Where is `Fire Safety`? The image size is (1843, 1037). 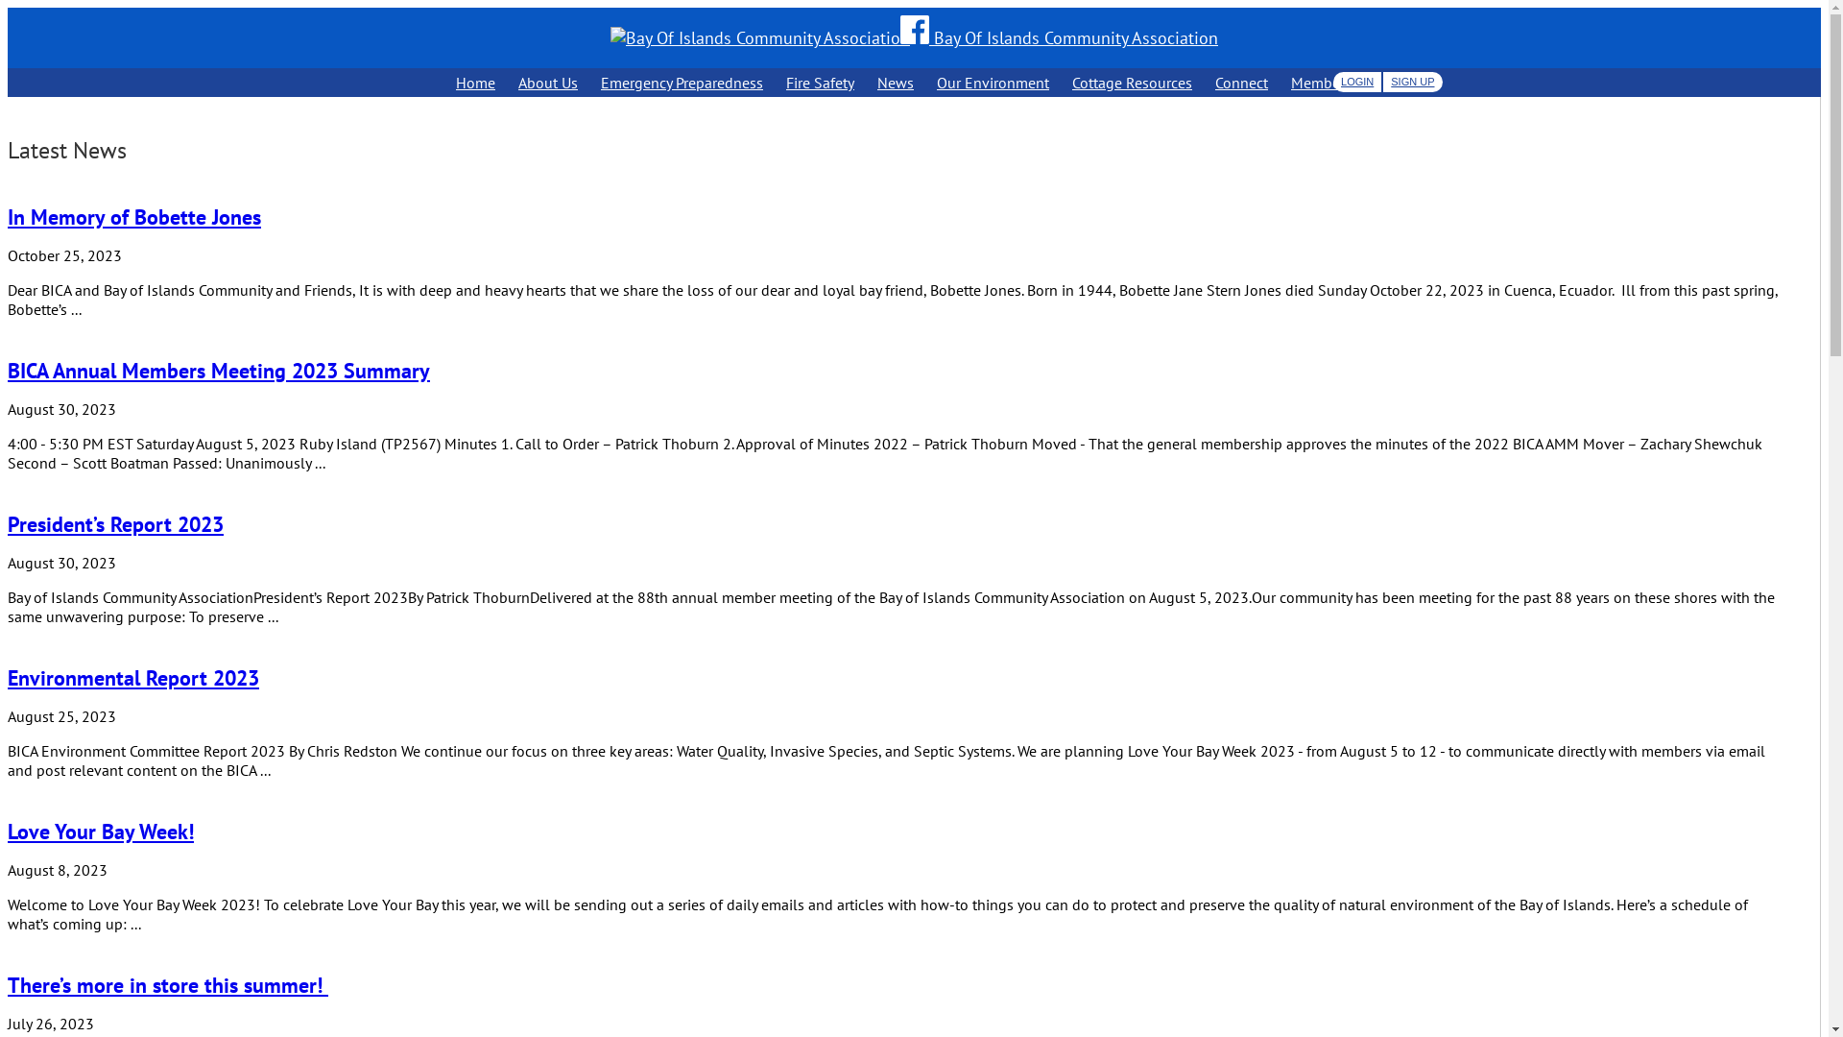
Fire Safety is located at coordinates (820, 83).